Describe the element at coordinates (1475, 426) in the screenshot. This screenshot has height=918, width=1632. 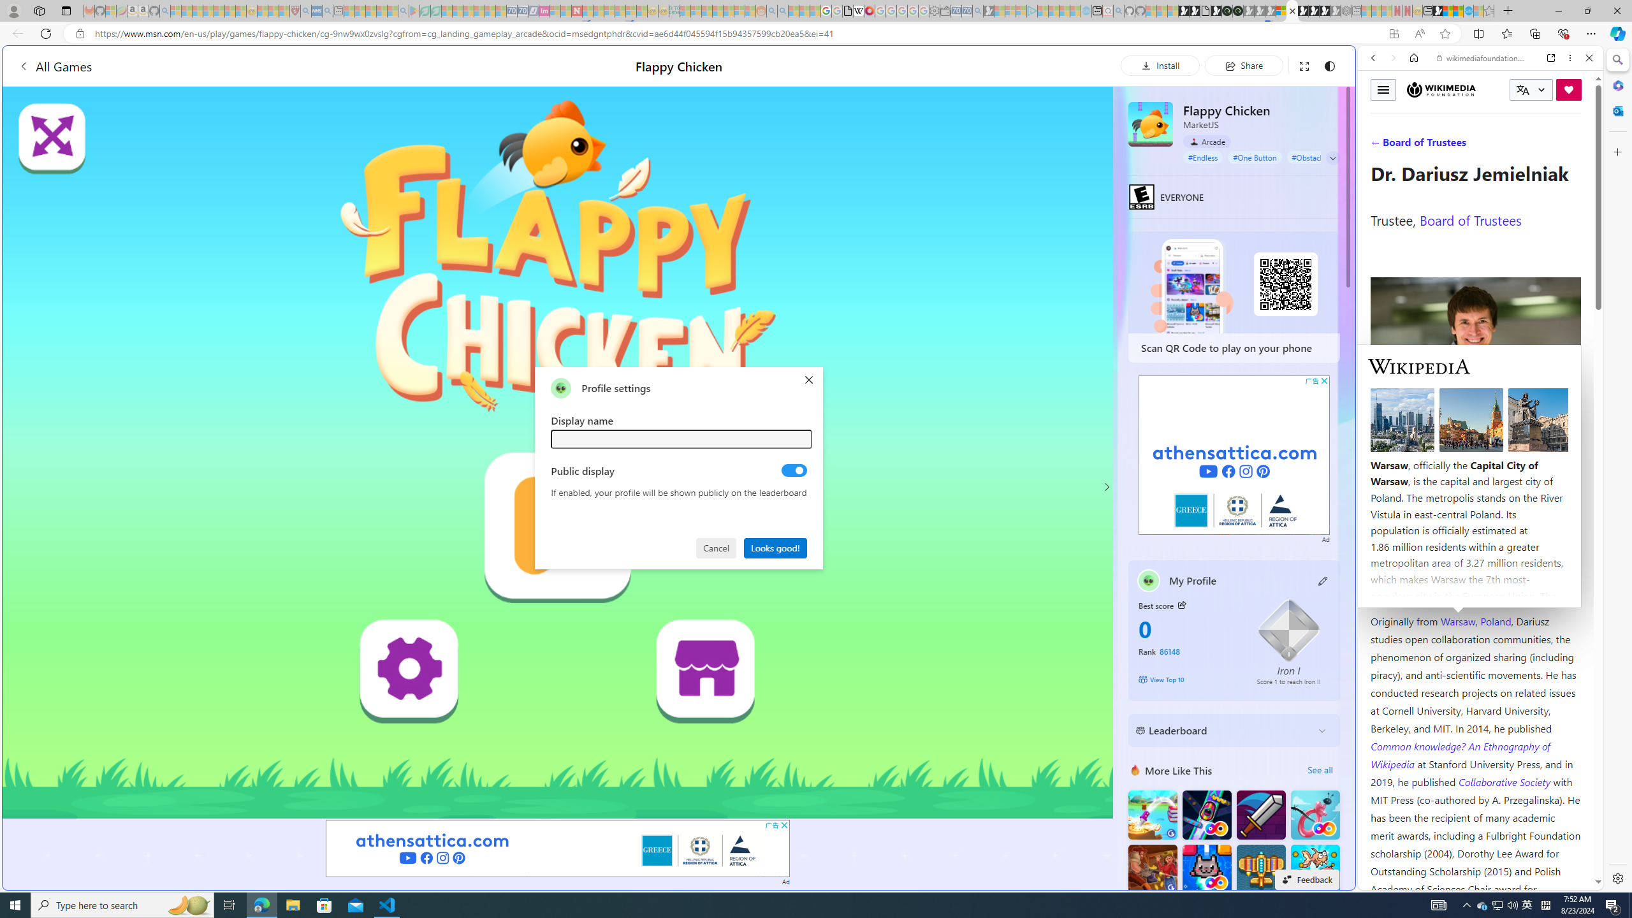
I see `Wiktionary` at that location.